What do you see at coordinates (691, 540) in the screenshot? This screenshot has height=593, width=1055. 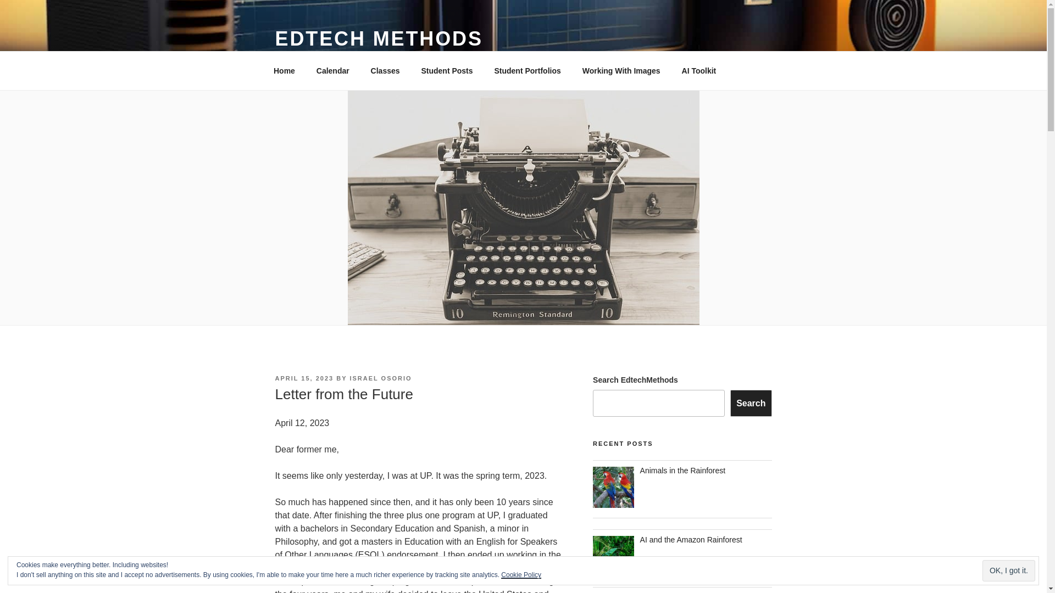 I see `AI and the Amazon Rainforest` at bounding box center [691, 540].